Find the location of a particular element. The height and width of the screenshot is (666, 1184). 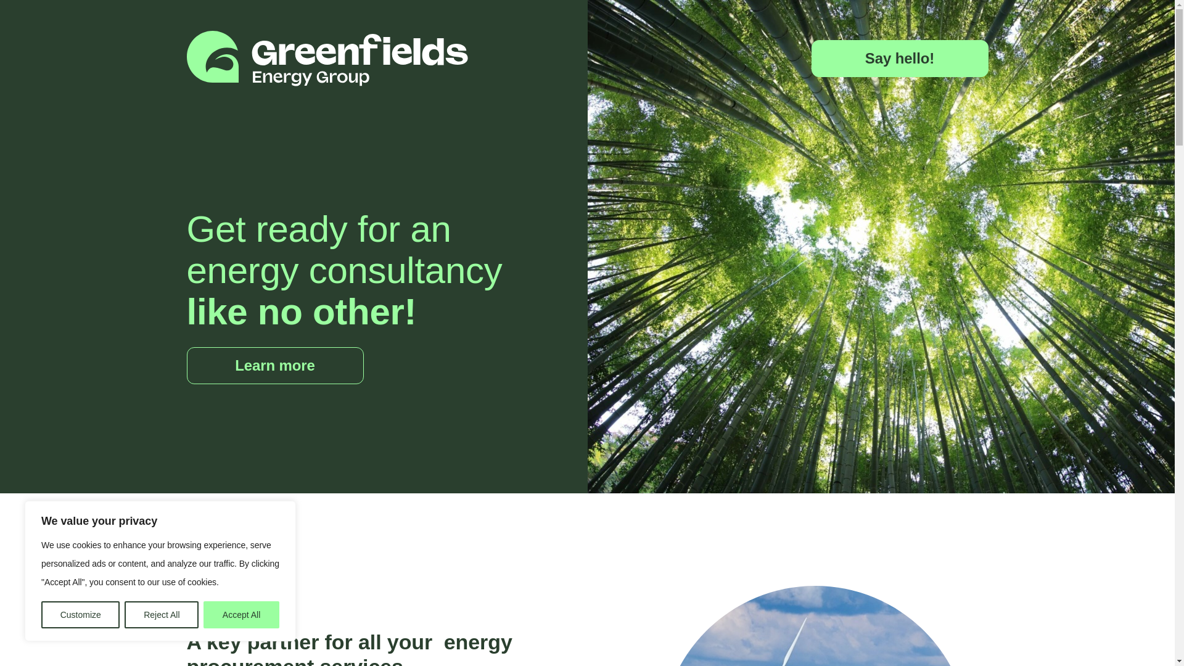

Customize is located at coordinates (80, 615).